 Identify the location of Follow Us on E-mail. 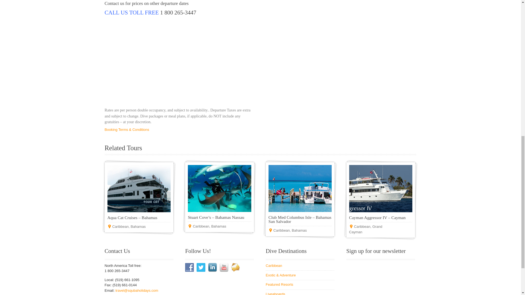
(235, 267).